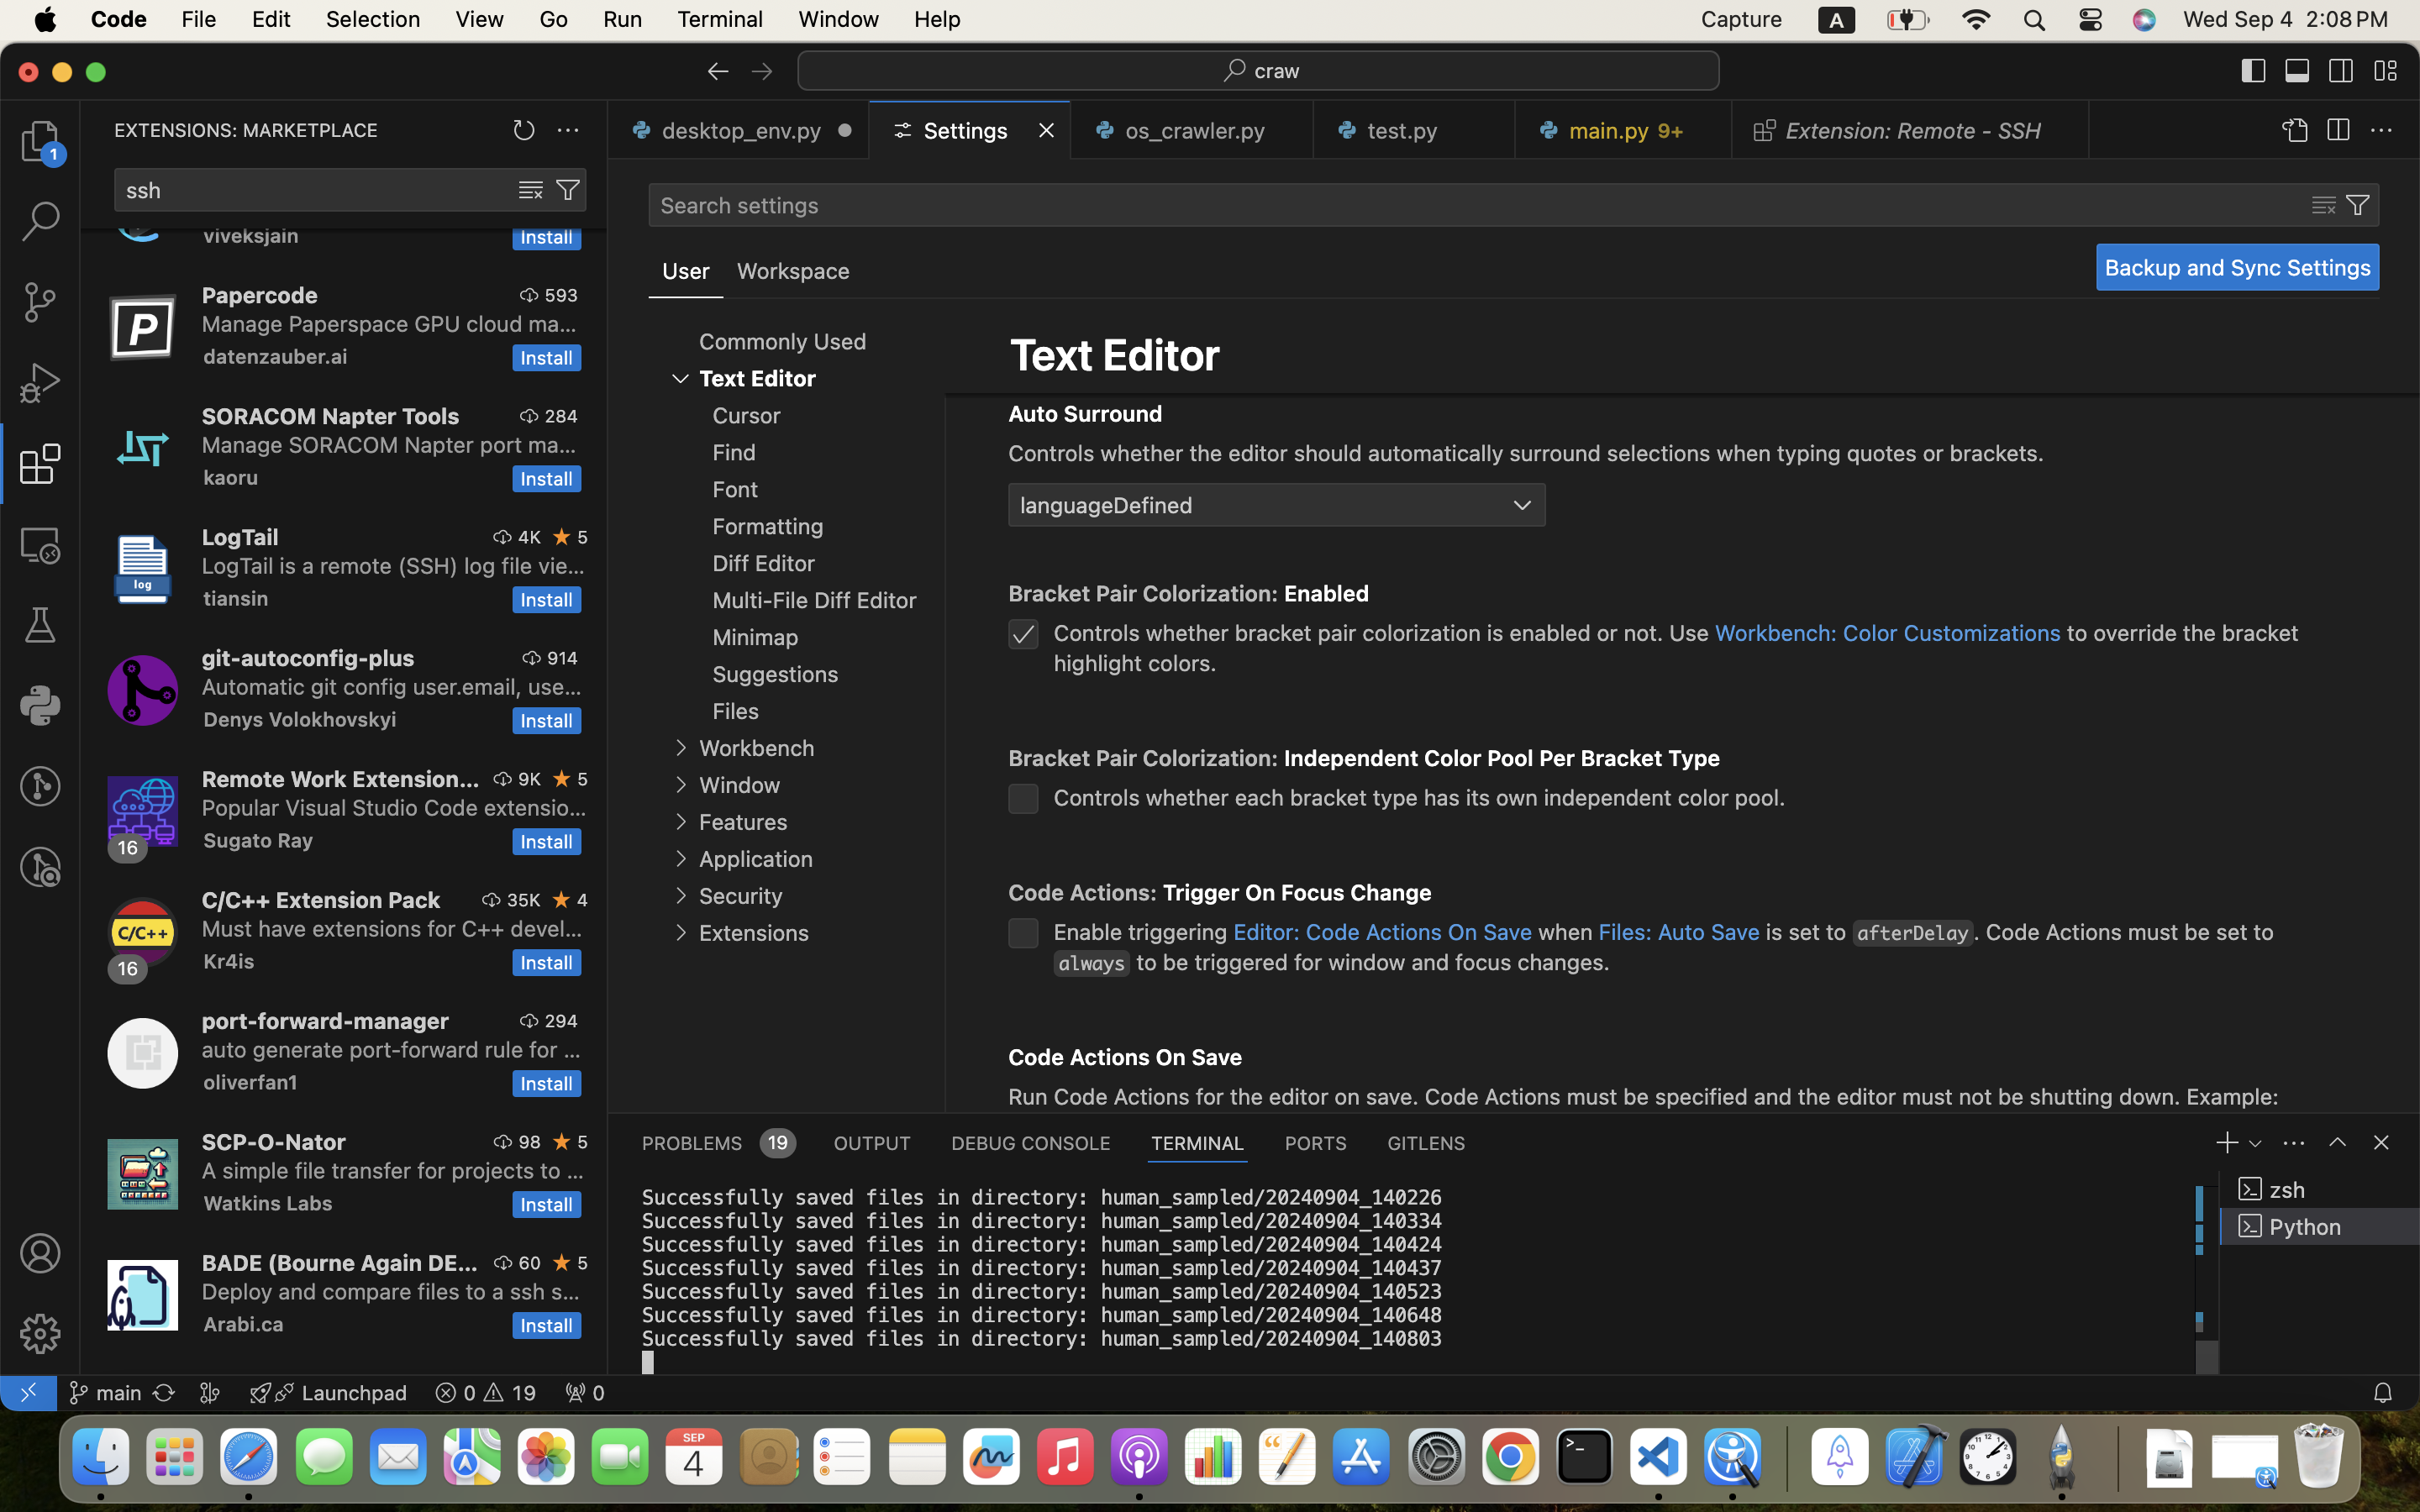 The height and width of the screenshot is (1512, 2420). Describe the element at coordinates (246, 130) in the screenshot. I see `EXTENSIONS: MARKETPLACE` at that location.